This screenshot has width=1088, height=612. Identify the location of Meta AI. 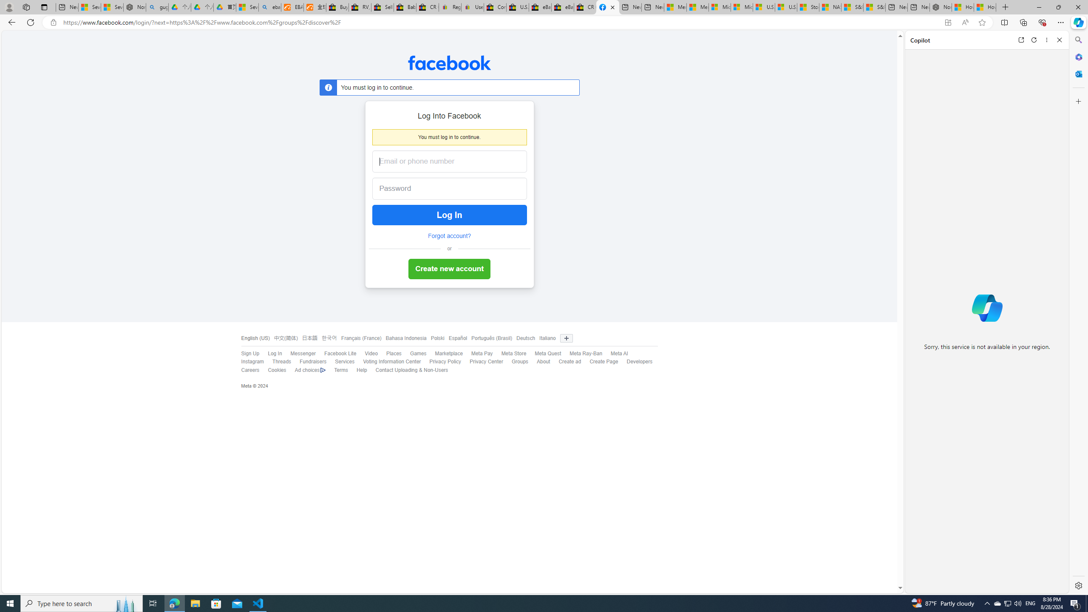
(615, 354).